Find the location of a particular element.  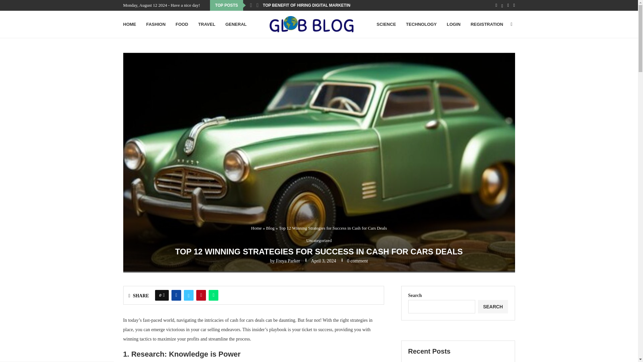

Uncategorized is located at coordinates (319, 240).